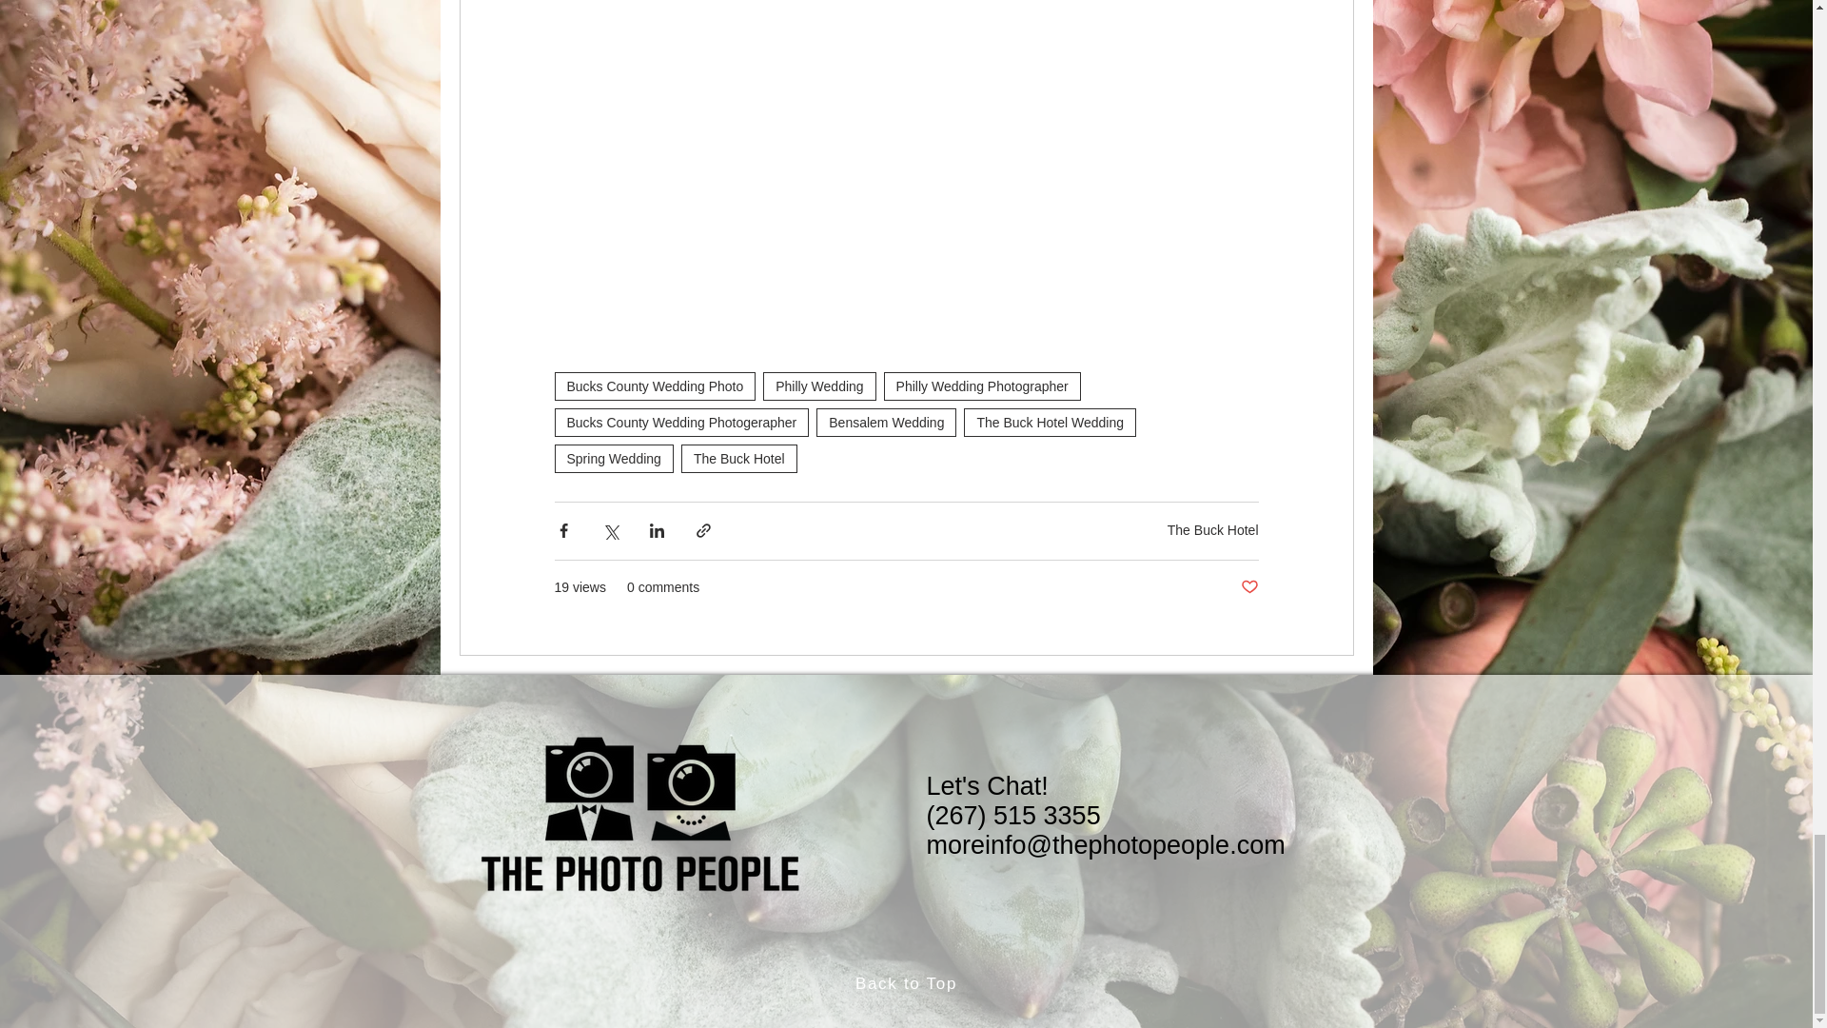 This screenshot has width=1827, height=1028. I want to click on Philly Wedding, so click(818, 386).